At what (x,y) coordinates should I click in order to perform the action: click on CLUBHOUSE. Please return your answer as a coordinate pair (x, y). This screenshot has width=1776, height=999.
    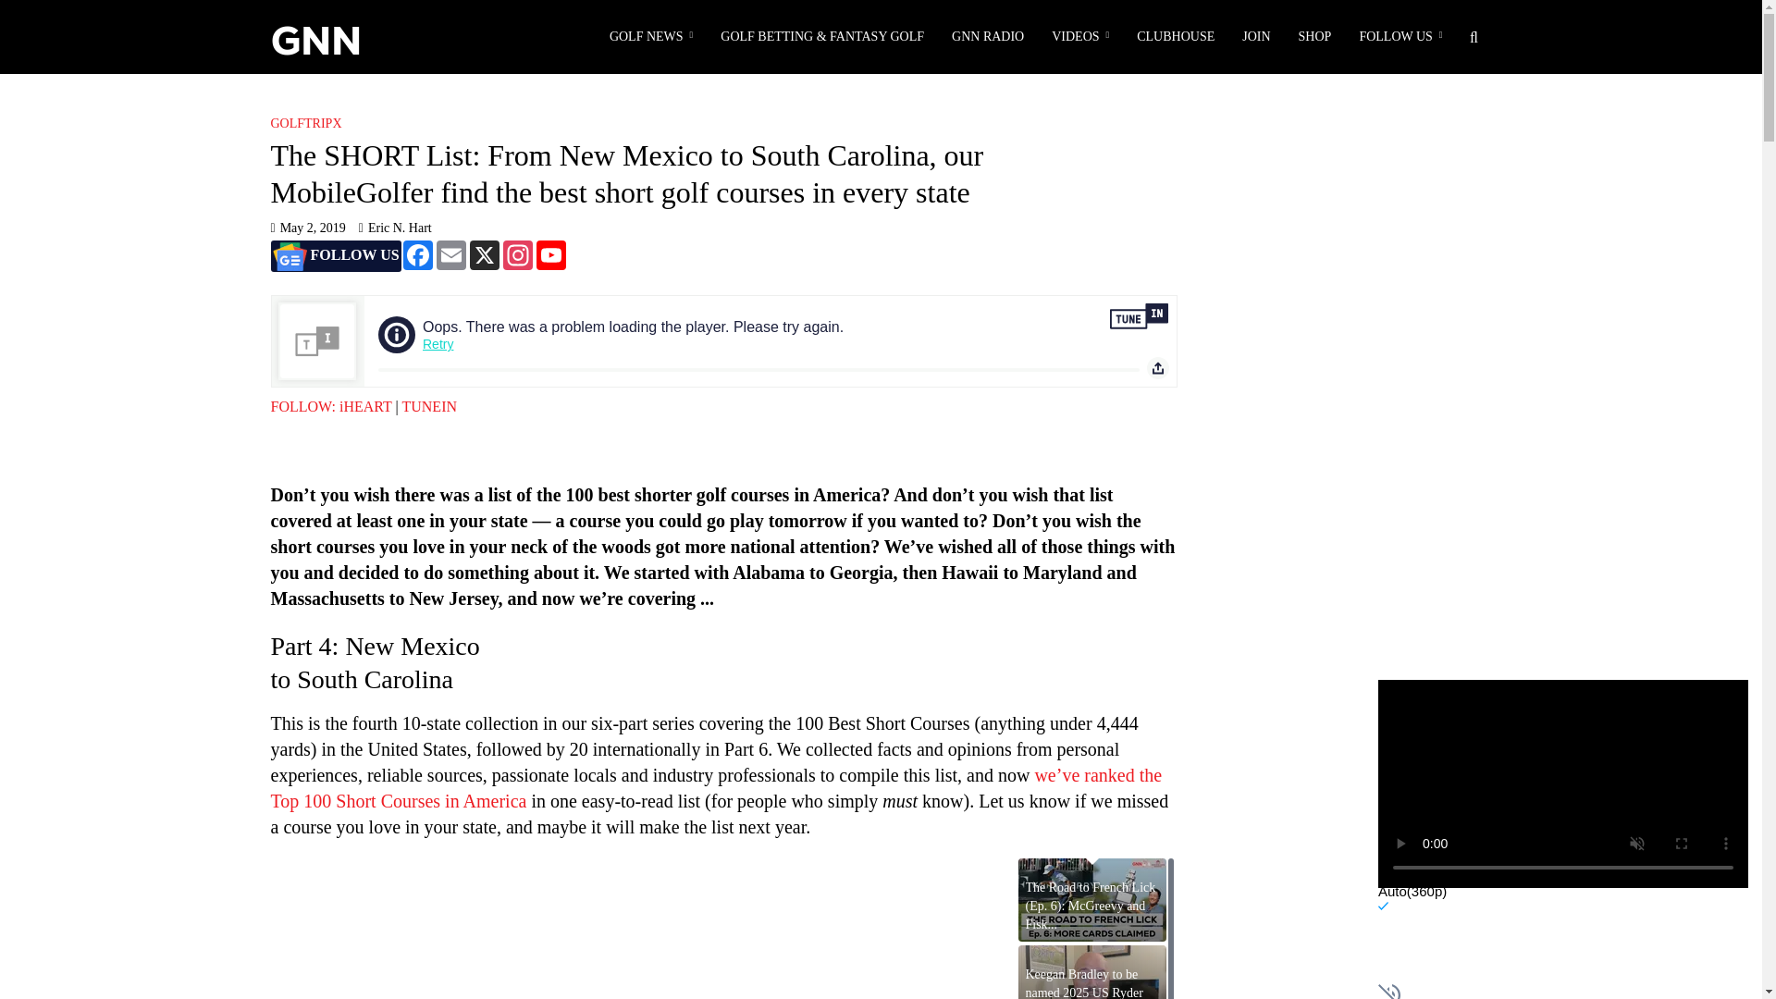
    Looking at the image, I should click on (1175, 37).